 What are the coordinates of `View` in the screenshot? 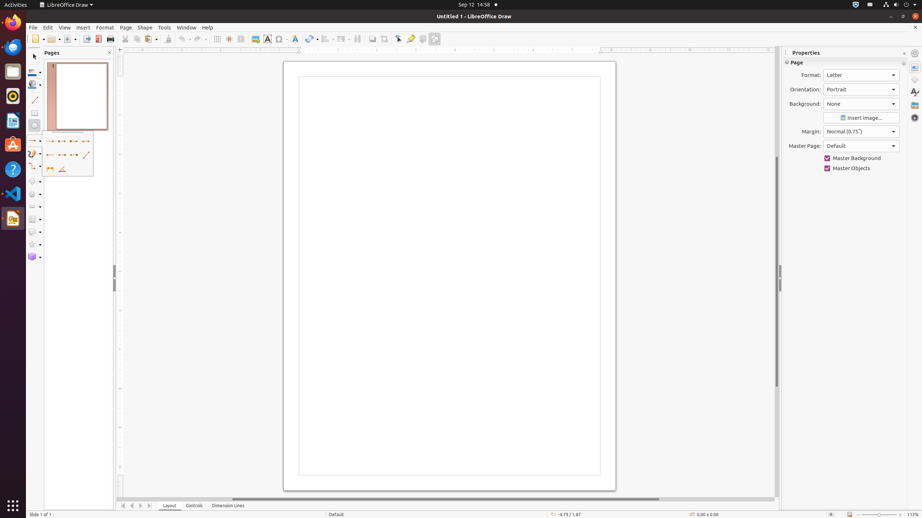 It's located at (65, 27).